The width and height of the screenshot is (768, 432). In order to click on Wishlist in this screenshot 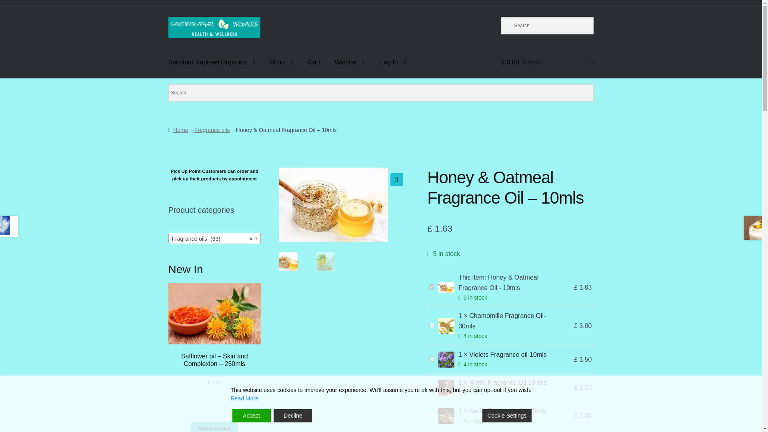, I will do `click(350, 62)`.